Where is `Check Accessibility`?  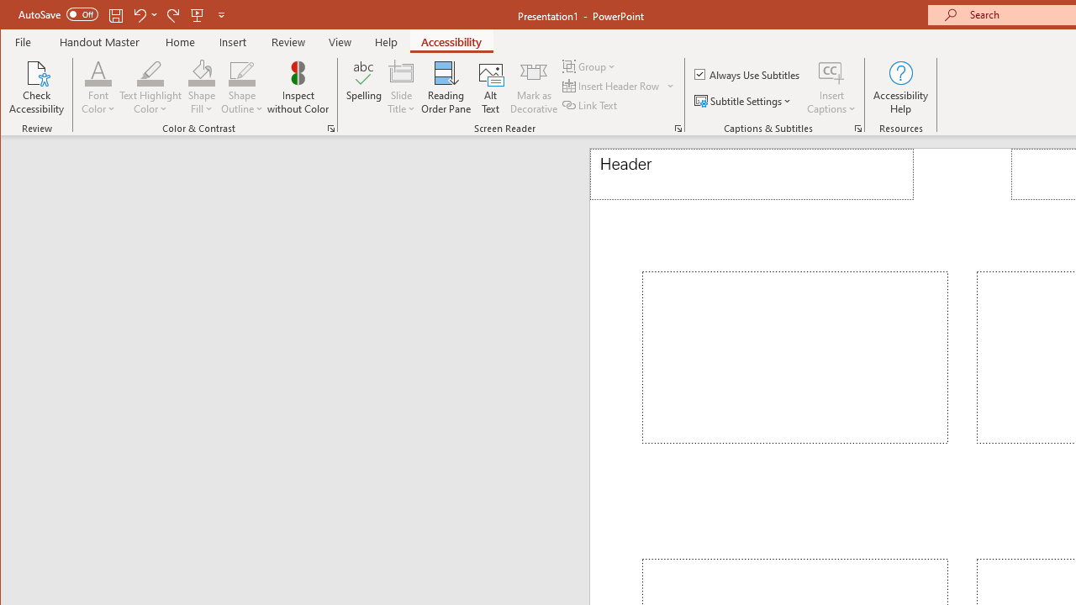
Check Accessibility is located at coordinates (37, 87).